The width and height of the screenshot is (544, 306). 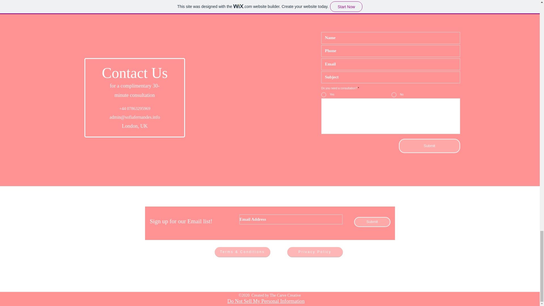 I want to click on Submit, so click(x=430, y=146).